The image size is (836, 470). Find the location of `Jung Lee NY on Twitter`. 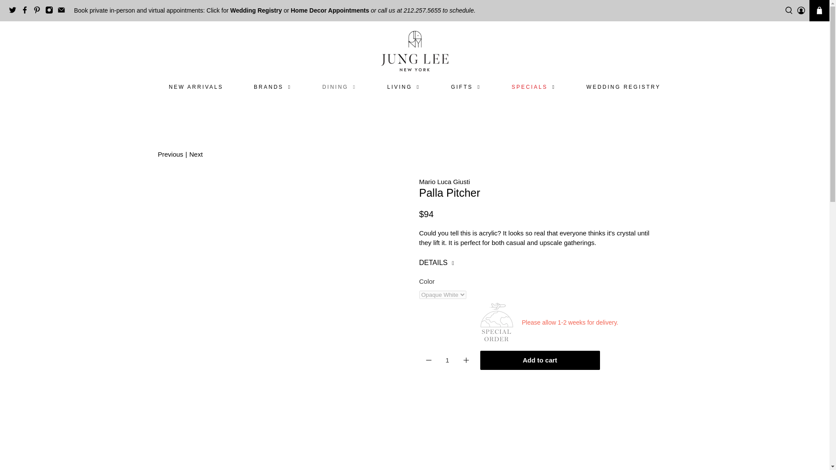

Jung Lee NY on Twitter is located at coordinates (15, 11).